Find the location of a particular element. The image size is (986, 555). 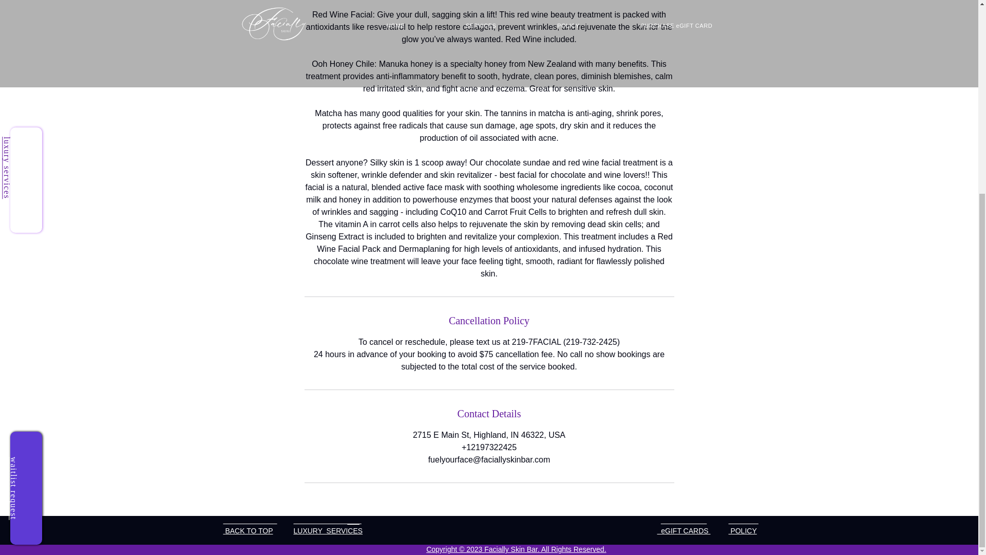

waitlist request is located at coordinates (13, 196).